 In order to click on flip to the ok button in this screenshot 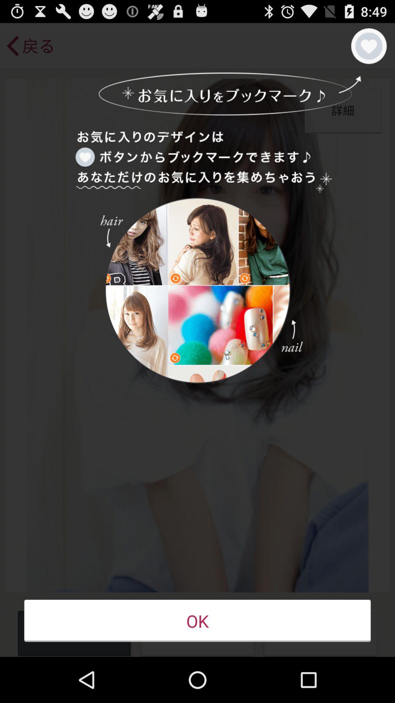, I will do `click(197, 621)`.